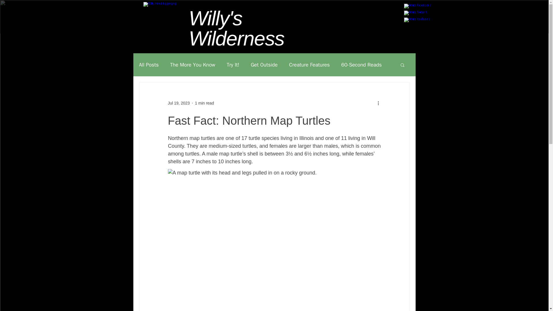 The image size is (553, 311). What do you see at coordinates (204, 103) in the screenshot?
I see `1 min read` at bounding box center [204, 103].